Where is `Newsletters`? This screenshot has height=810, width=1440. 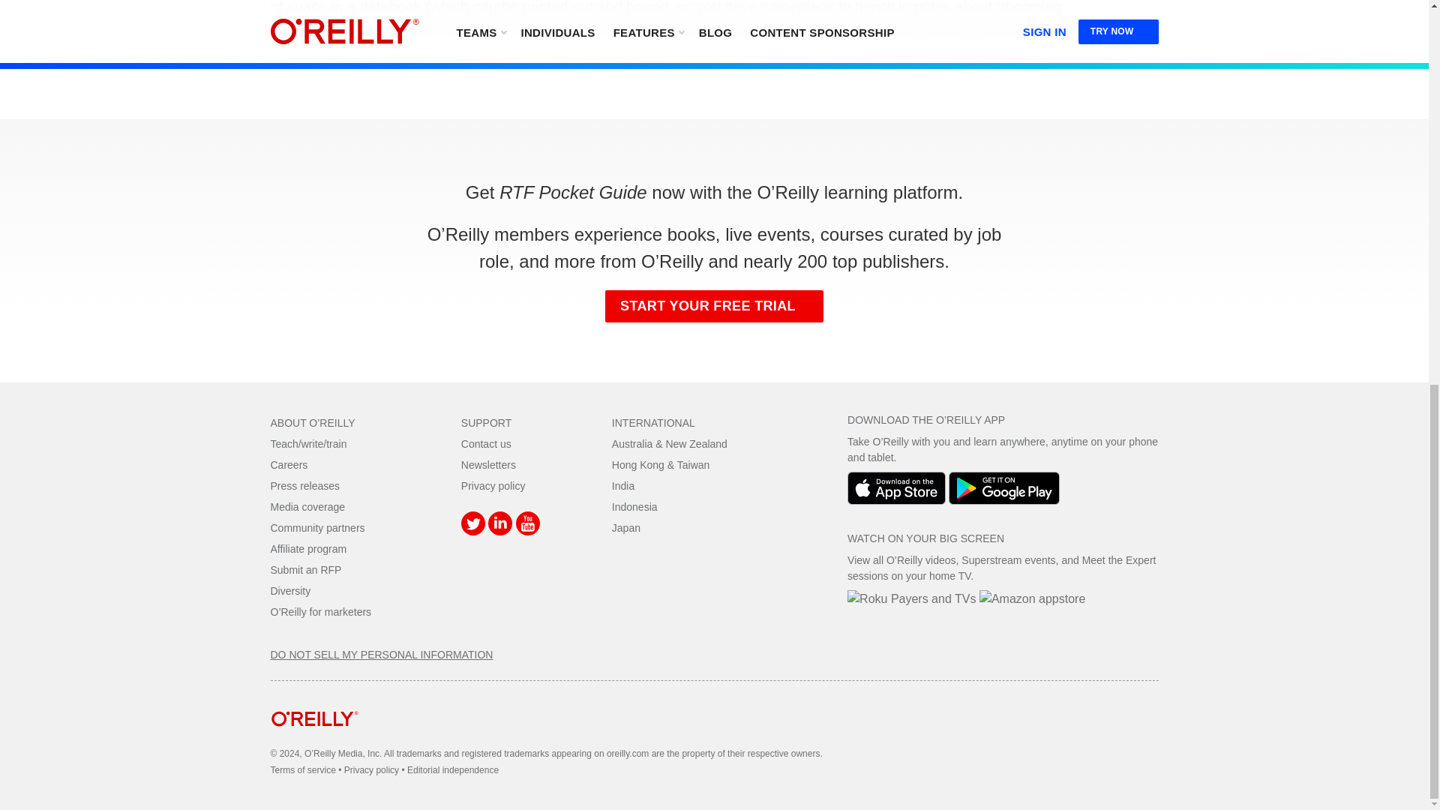
Newsletters is located at coordinates (487, 465).